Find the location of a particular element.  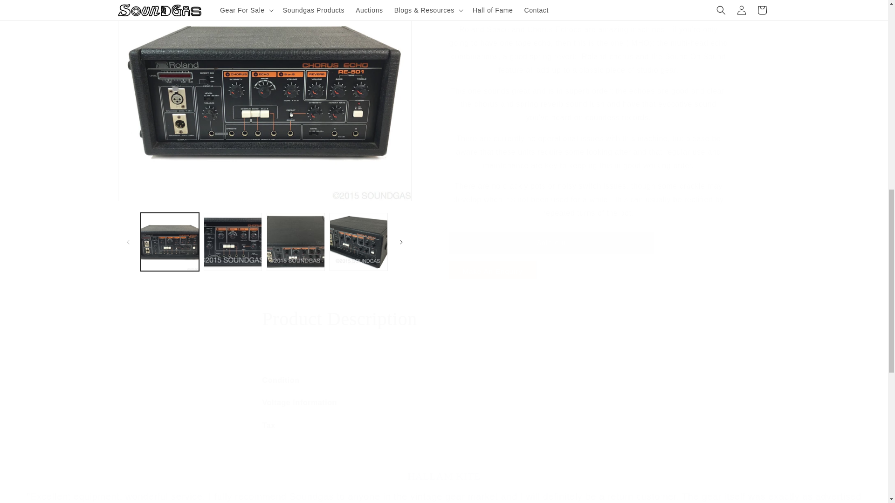

Condition is located at coordinates (444, 381).